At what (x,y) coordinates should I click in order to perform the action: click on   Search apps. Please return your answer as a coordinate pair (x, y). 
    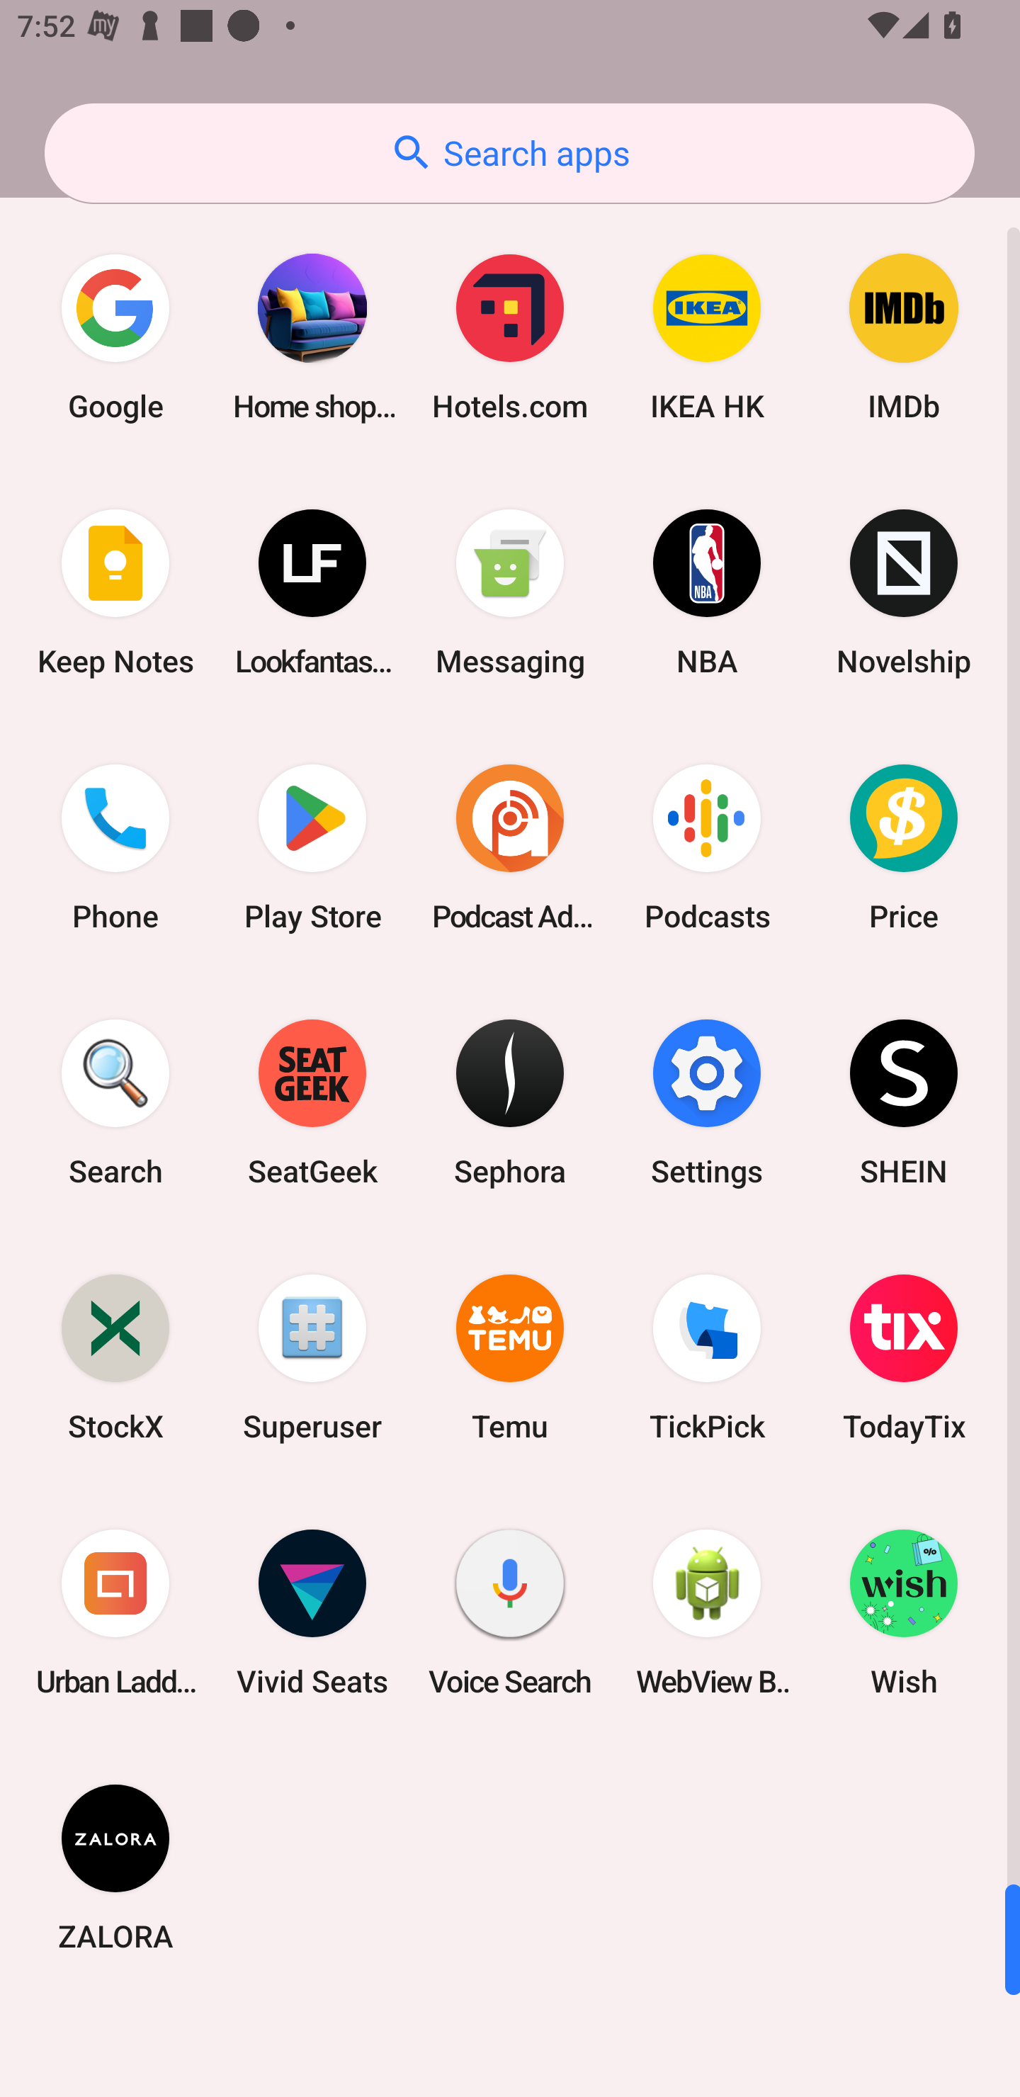
    Looking at the image, I should click on (509, 153).